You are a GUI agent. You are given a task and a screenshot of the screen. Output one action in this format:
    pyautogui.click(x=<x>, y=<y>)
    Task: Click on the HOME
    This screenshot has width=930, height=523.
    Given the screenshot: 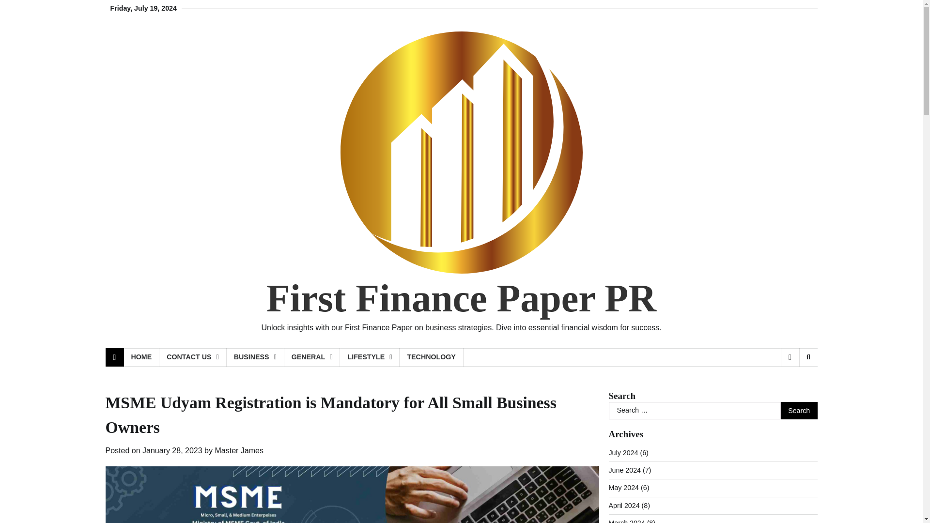 What is the action you would take?
    pyautogui.click(x=141, y=357)
    